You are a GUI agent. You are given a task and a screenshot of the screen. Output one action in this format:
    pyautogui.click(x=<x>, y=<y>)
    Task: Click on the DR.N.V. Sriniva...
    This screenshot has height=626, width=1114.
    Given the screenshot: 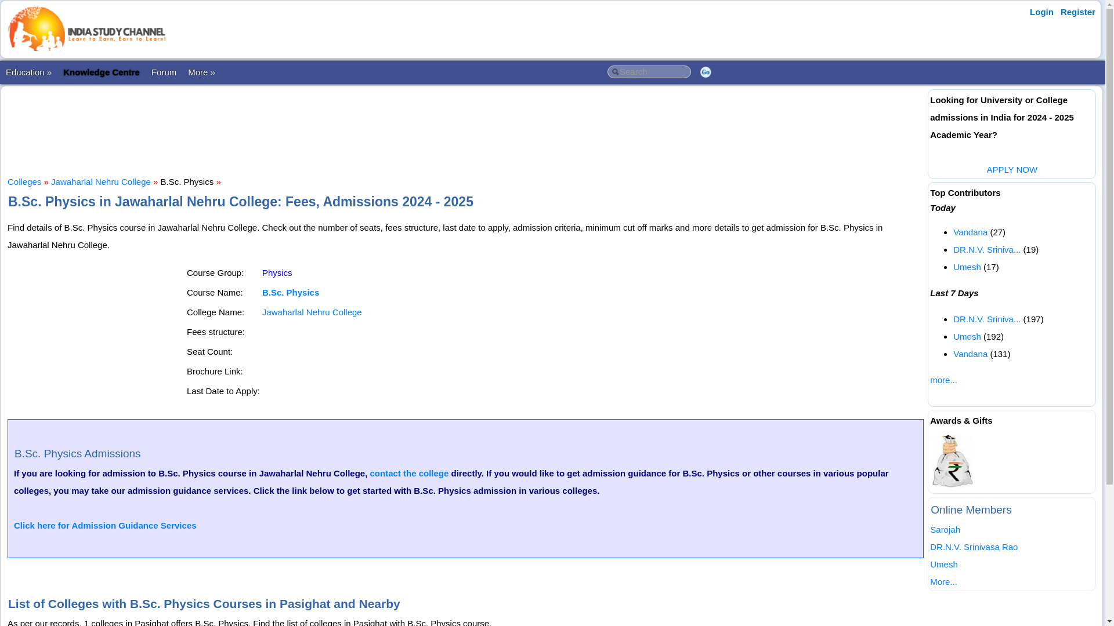 What is the action you would take?
    pyautogui.click(x=986, y=319)
    